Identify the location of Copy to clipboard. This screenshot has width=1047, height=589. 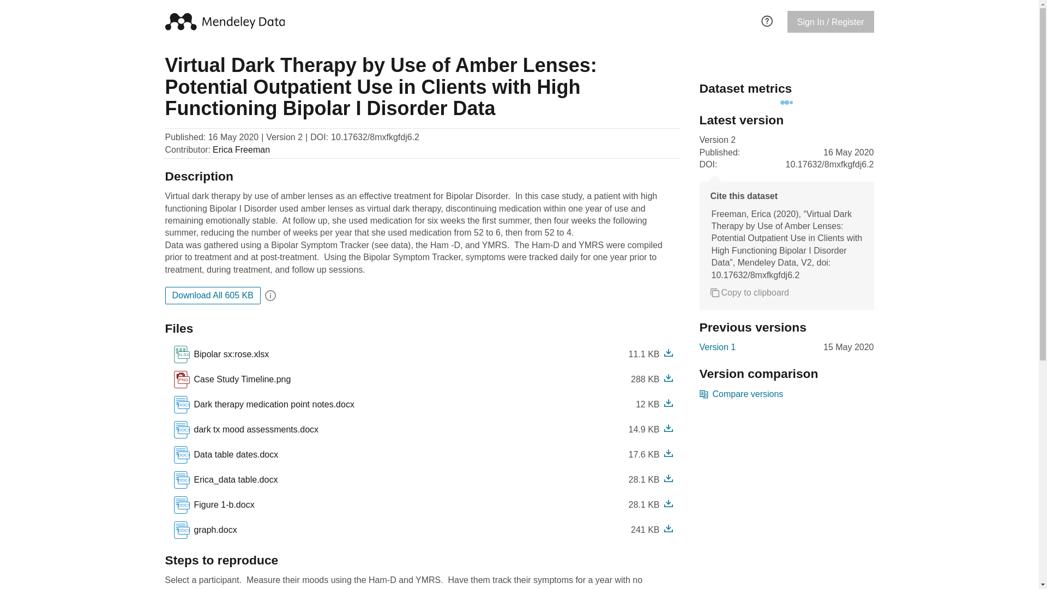
(741, 394).